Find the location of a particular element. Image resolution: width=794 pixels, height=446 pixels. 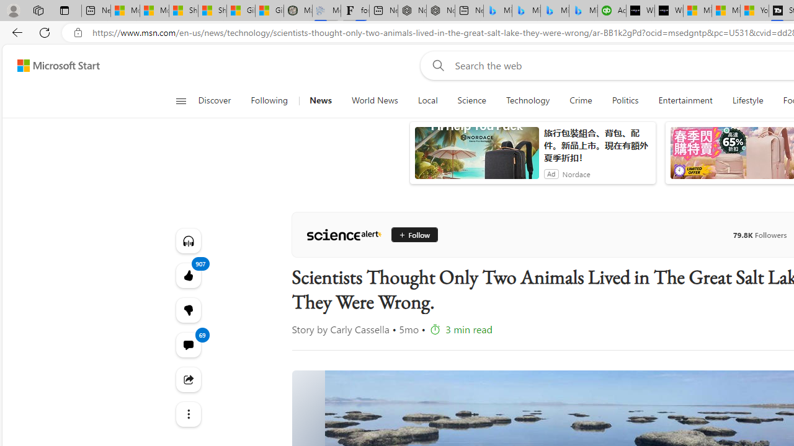

Entertainment is located at coordinates (685, 100).